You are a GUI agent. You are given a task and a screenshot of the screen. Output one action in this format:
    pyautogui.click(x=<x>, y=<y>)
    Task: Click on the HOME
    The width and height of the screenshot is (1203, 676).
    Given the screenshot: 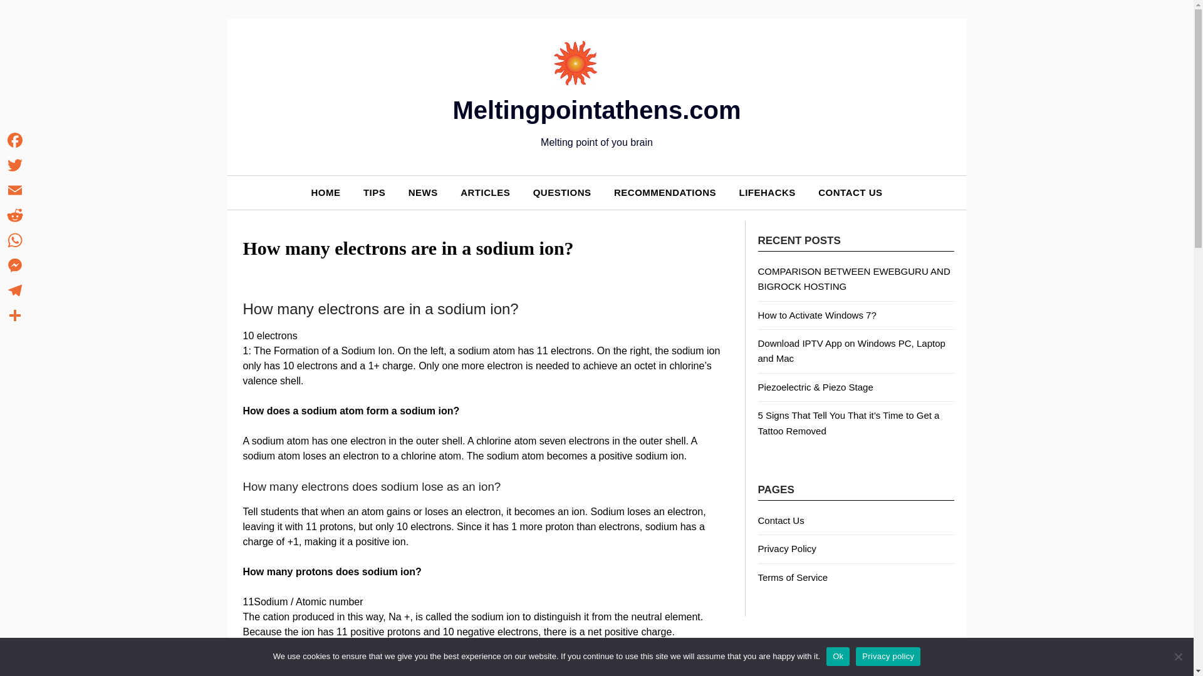 What is the action you would take?
    pyautogui.click(x=325, y=192)
    